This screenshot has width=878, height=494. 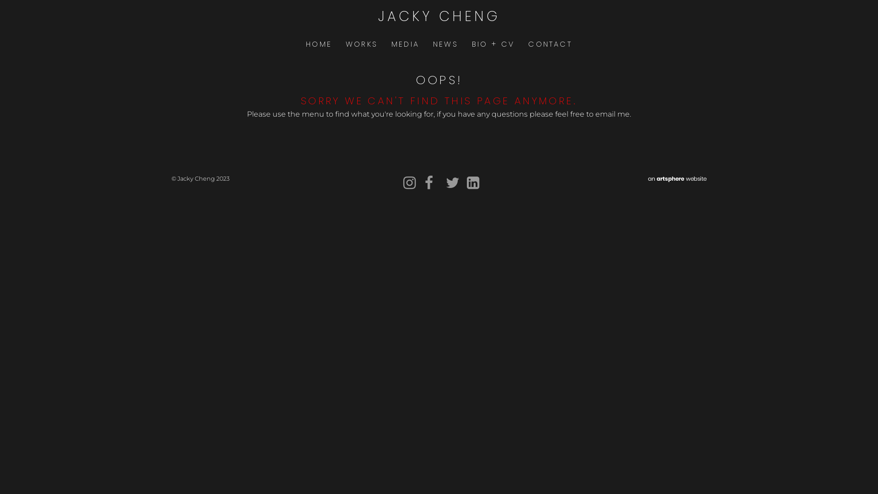 I want to click on HOME, so click(x=319, y=44).